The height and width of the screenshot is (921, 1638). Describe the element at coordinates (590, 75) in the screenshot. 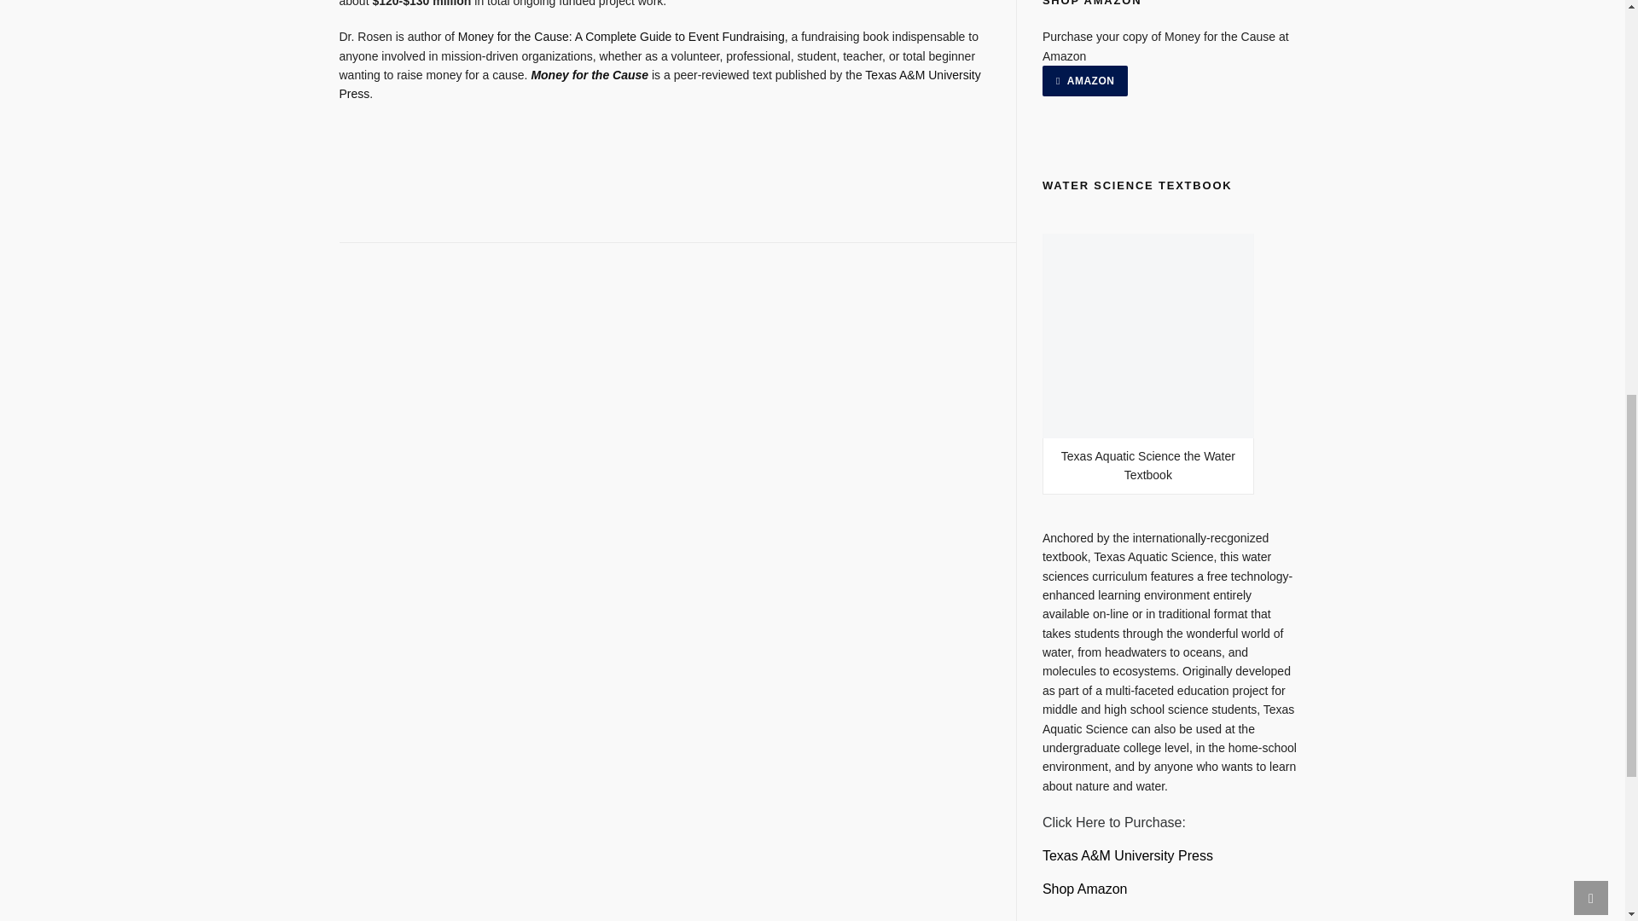

I see `Money for the Cause Website` at that location.